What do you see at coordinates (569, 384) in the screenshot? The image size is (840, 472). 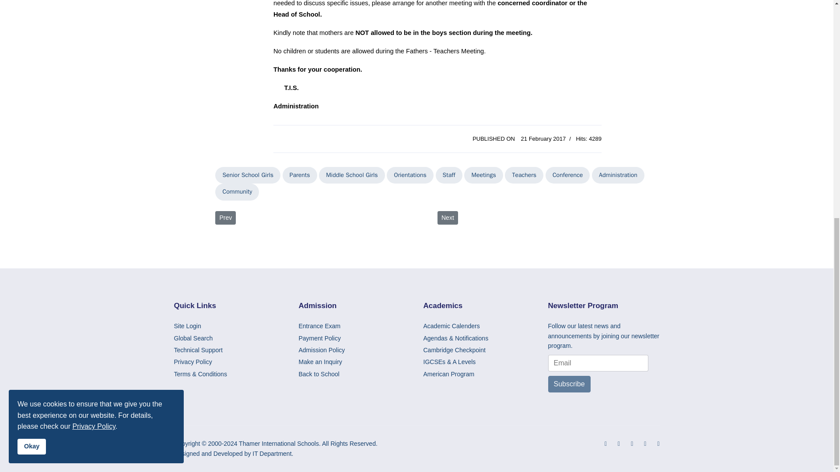 I see `Subscribe` at bounding box center [569, 384].